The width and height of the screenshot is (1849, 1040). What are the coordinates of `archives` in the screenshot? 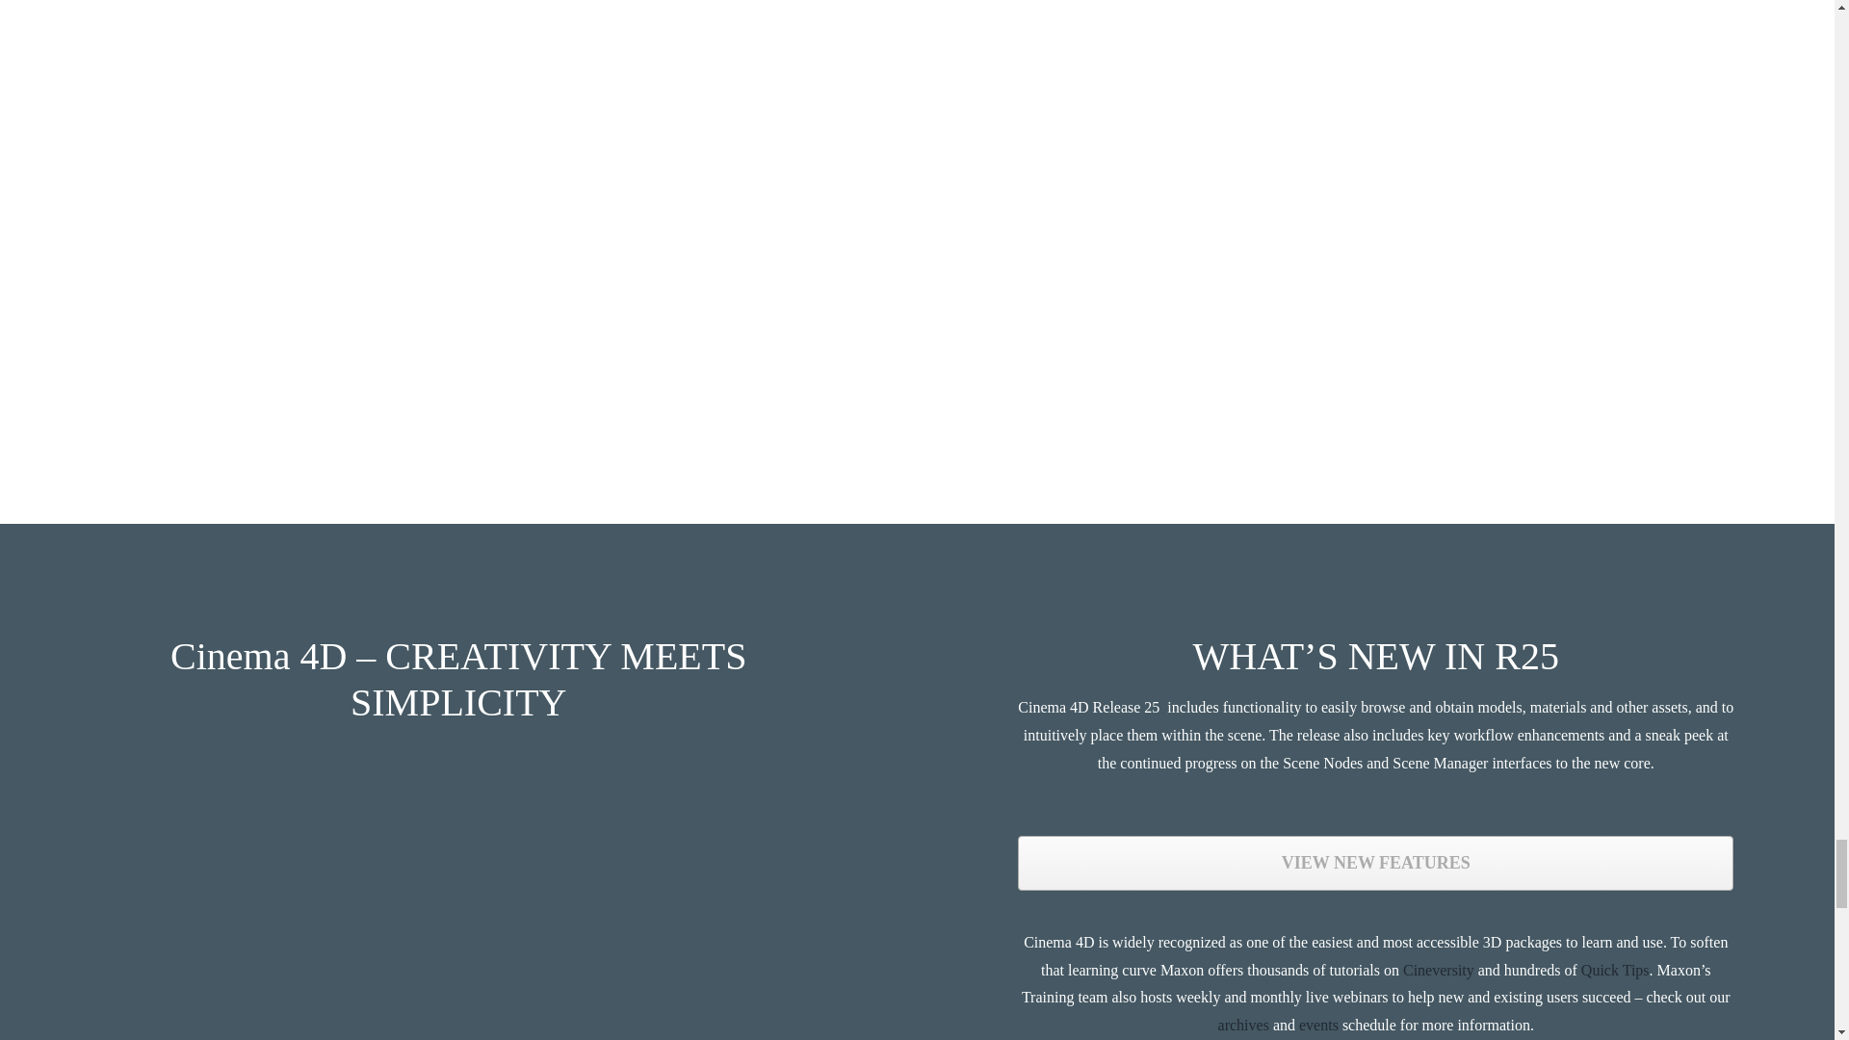 It's located at (1243, 1025).